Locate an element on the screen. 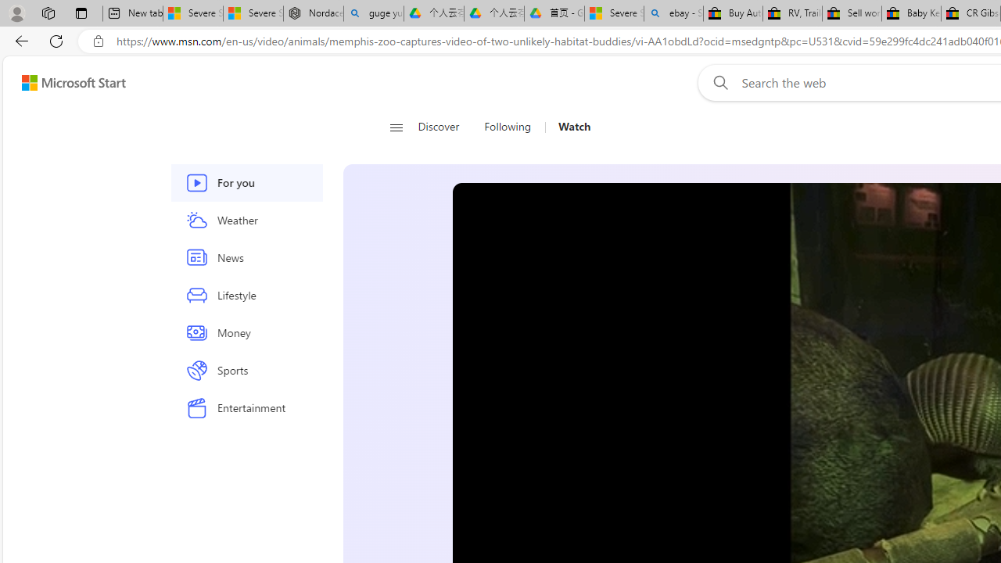 This screenshot has width=1001, height=563. ebay - Search is located at coordinates (673, 14).